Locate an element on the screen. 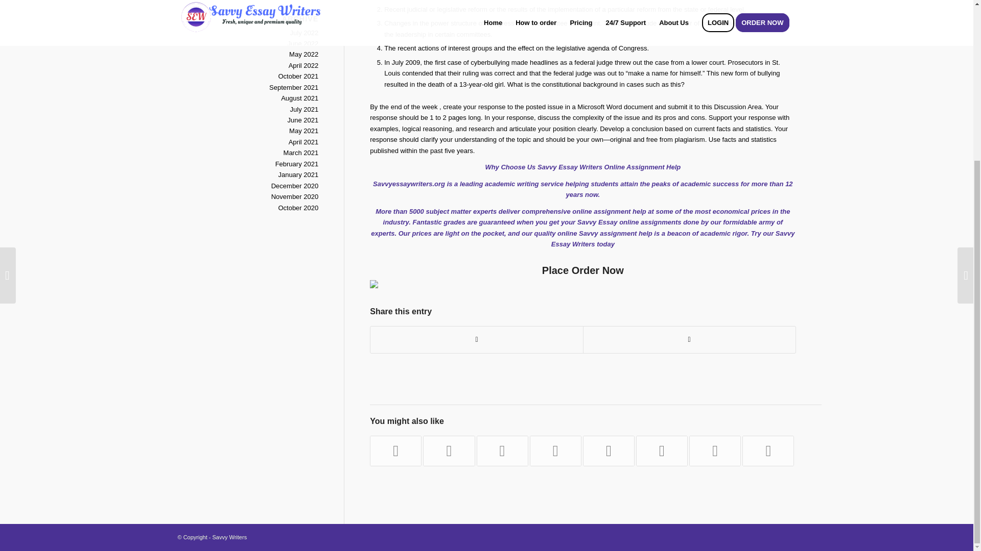 This screenshot has width=981, height=551. Assignment Help is located at coordinates (653, 166).